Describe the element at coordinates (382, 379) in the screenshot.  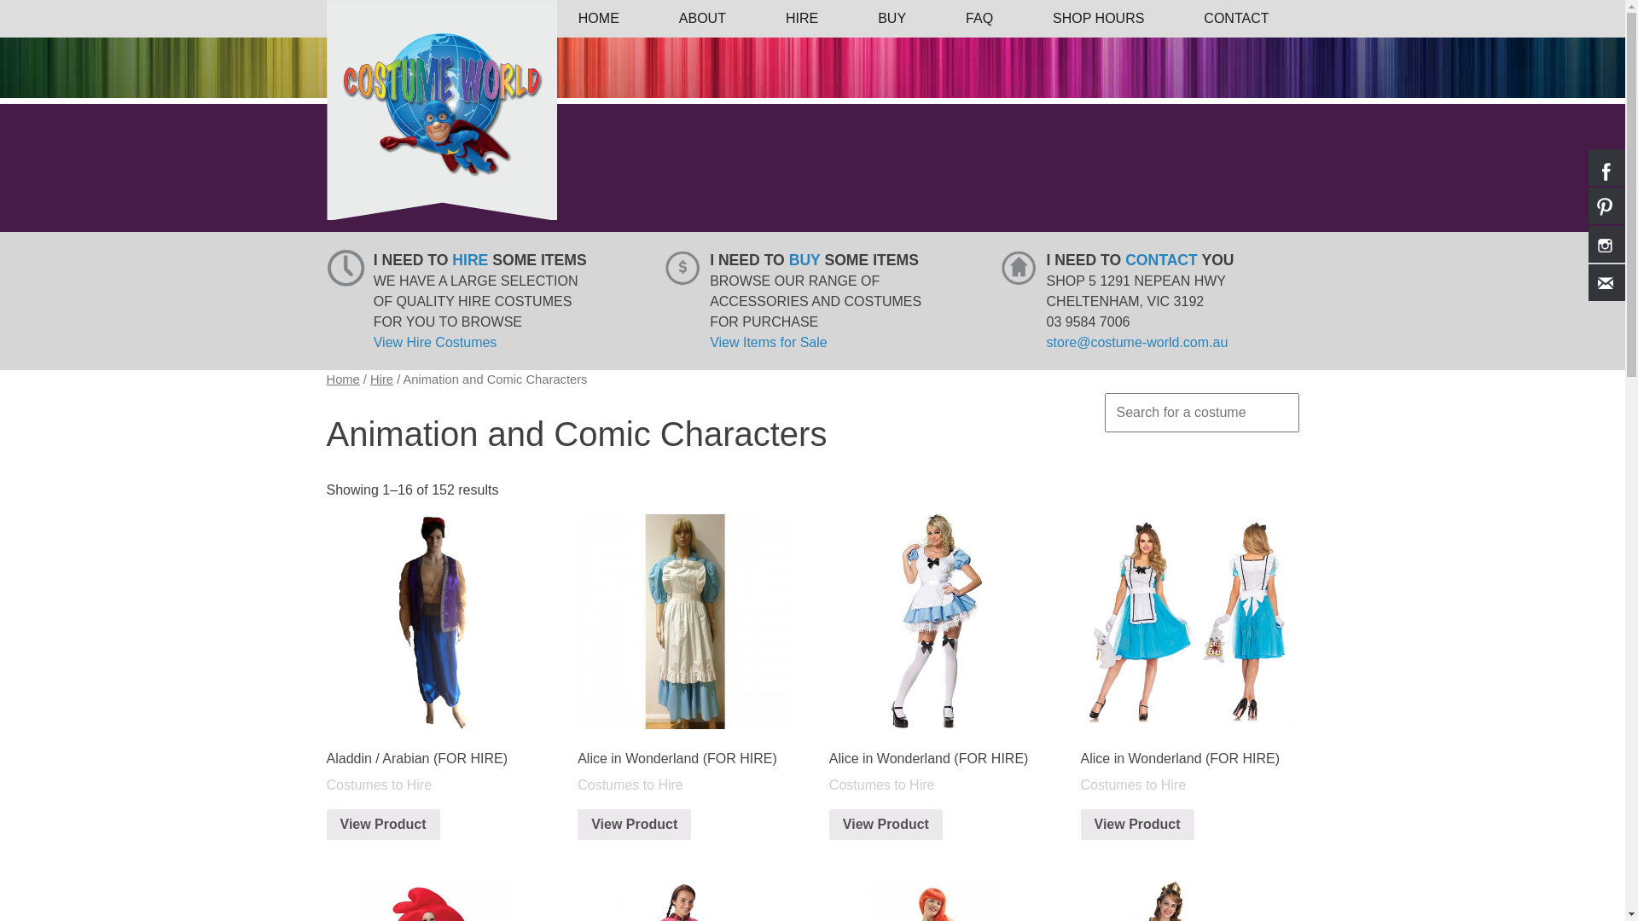
I see `Hire` at that location.